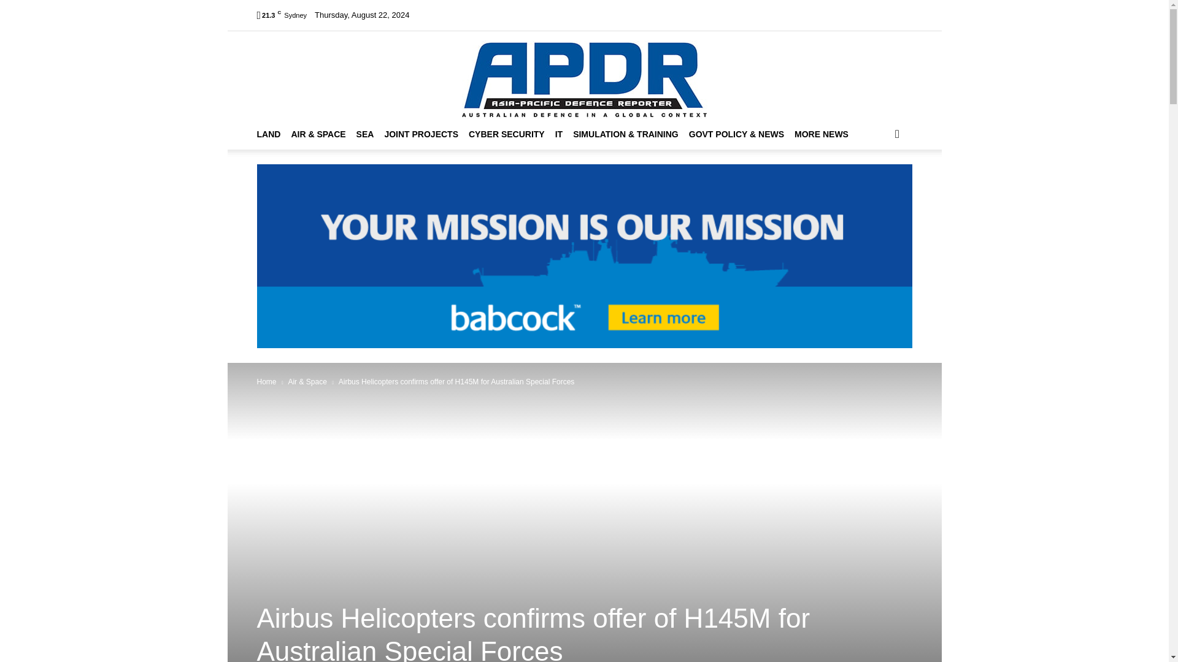  Describe the element at coordinates (664, 15) in the screenshot. I see `Subscribe` at that location.